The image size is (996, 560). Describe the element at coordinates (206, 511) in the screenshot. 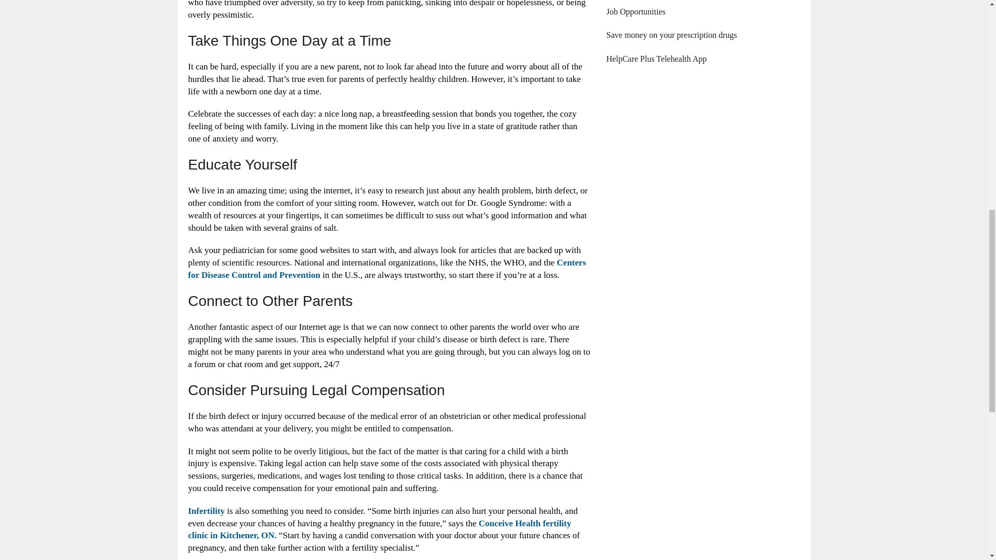

I see `Infertility` at that location.